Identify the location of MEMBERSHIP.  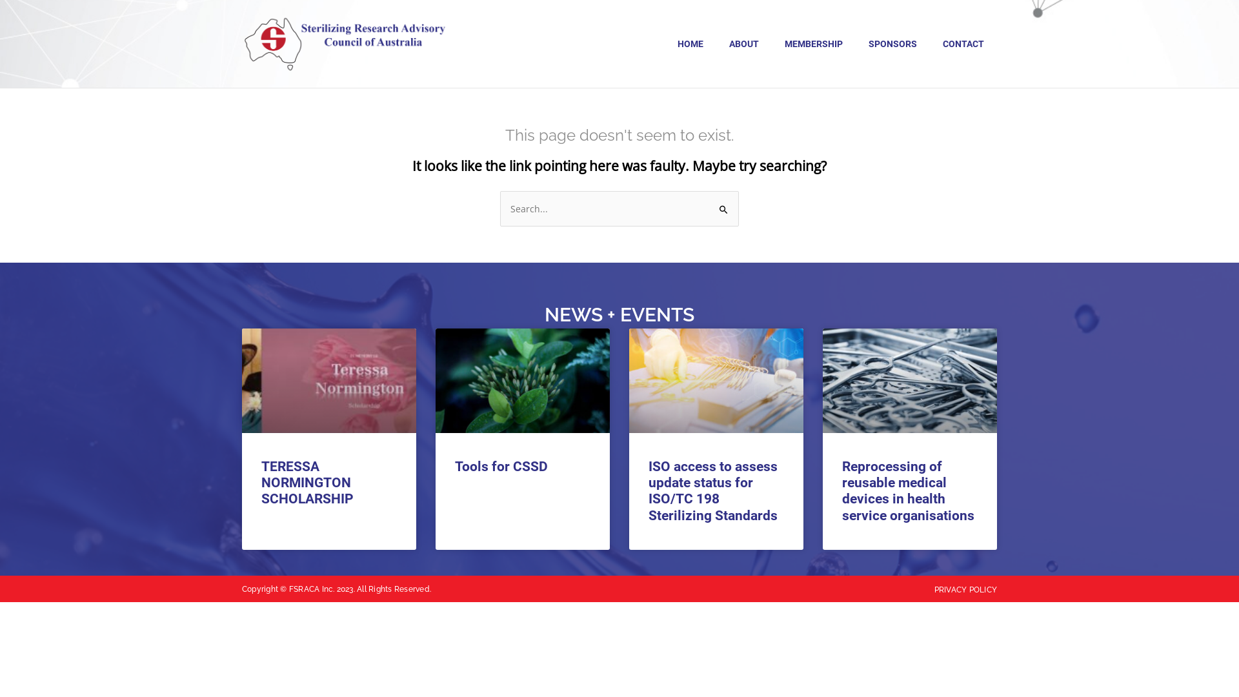
(814, 44).